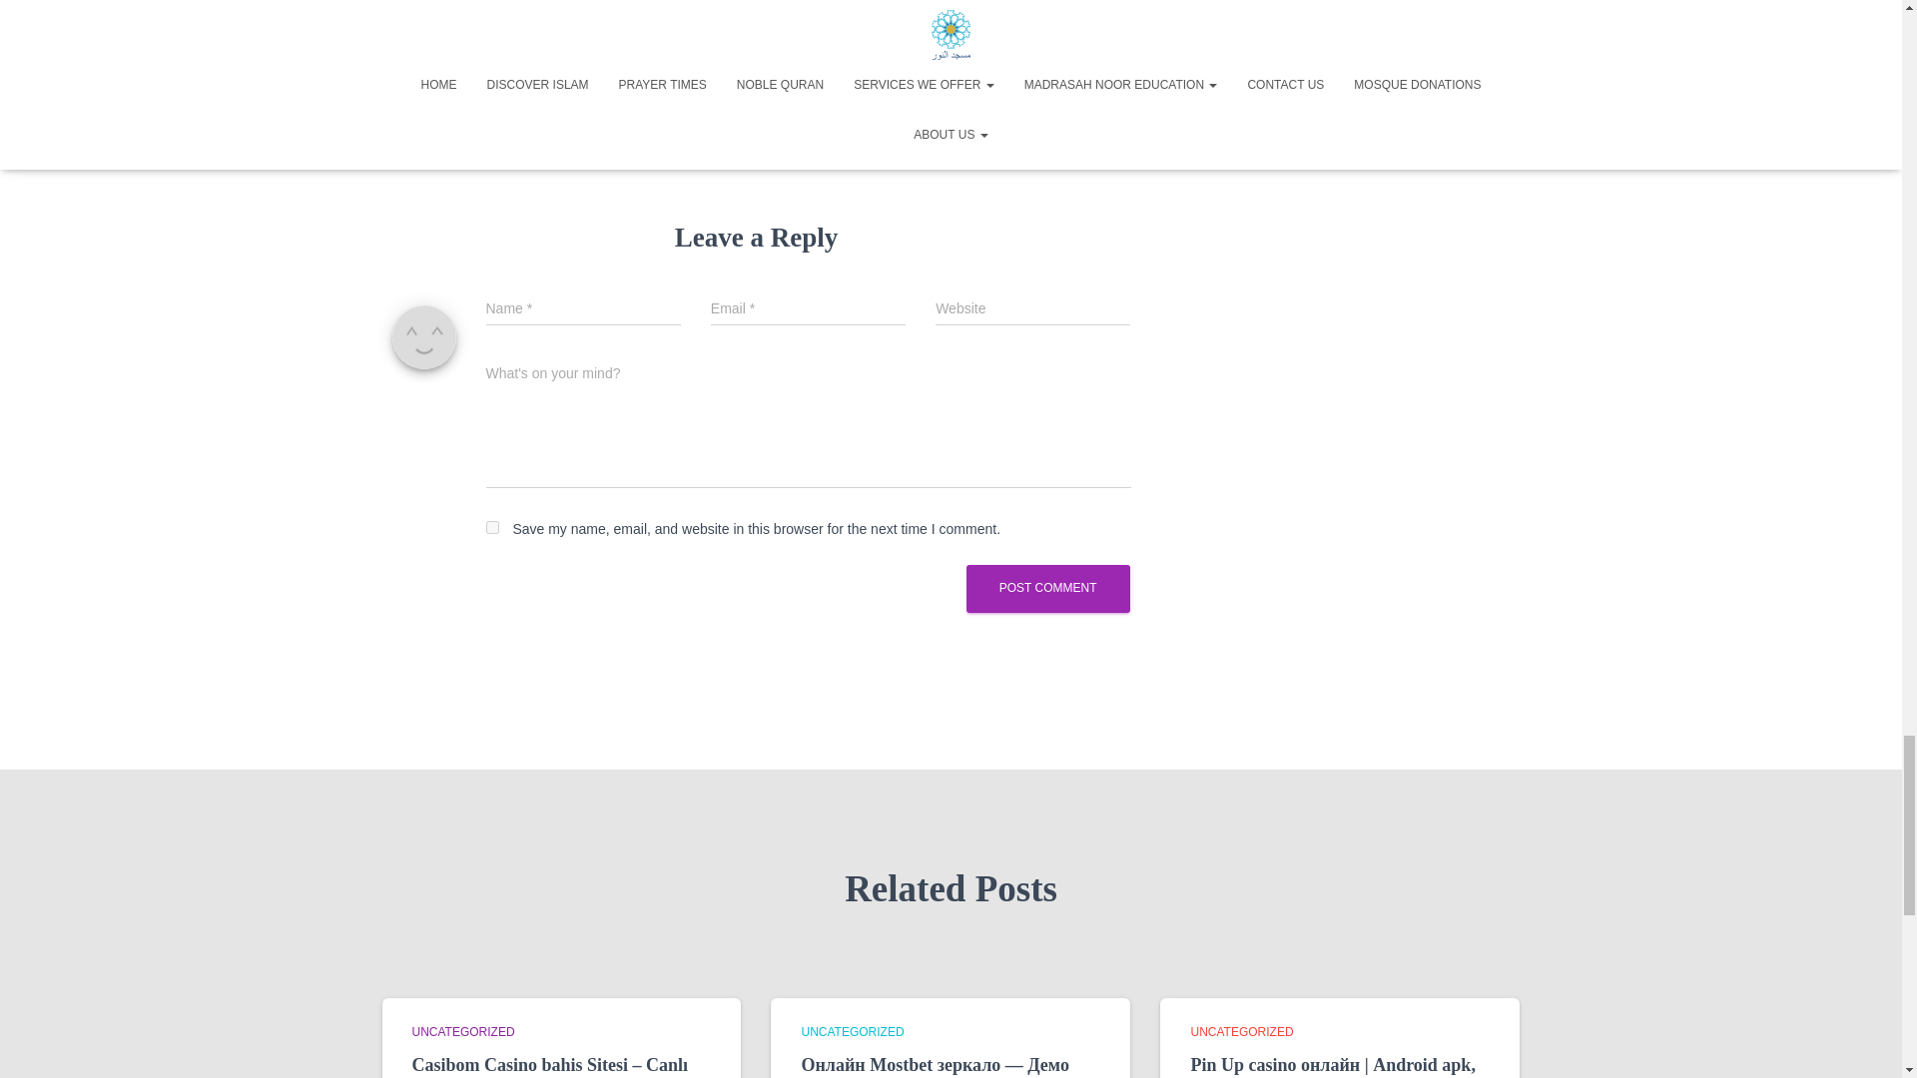 The height and width of the screenshot is (1078, 1917). Describe the element at coordinates (1048, 588) in the screenshot. I see `Post Comment` at that location.